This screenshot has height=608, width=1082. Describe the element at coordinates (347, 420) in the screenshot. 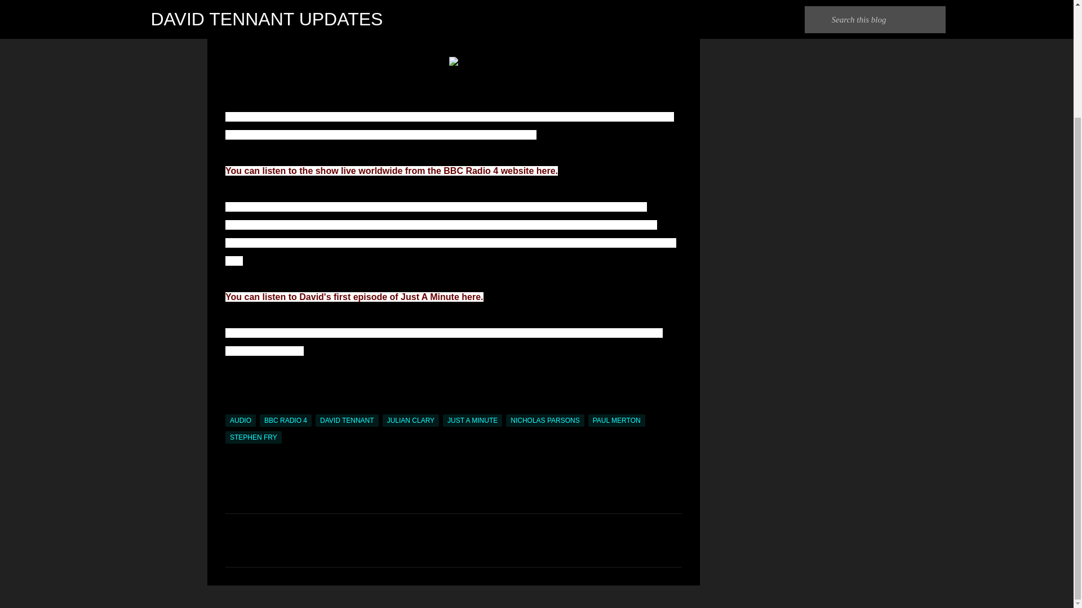

I see `DAVID TENNANT` at that location.